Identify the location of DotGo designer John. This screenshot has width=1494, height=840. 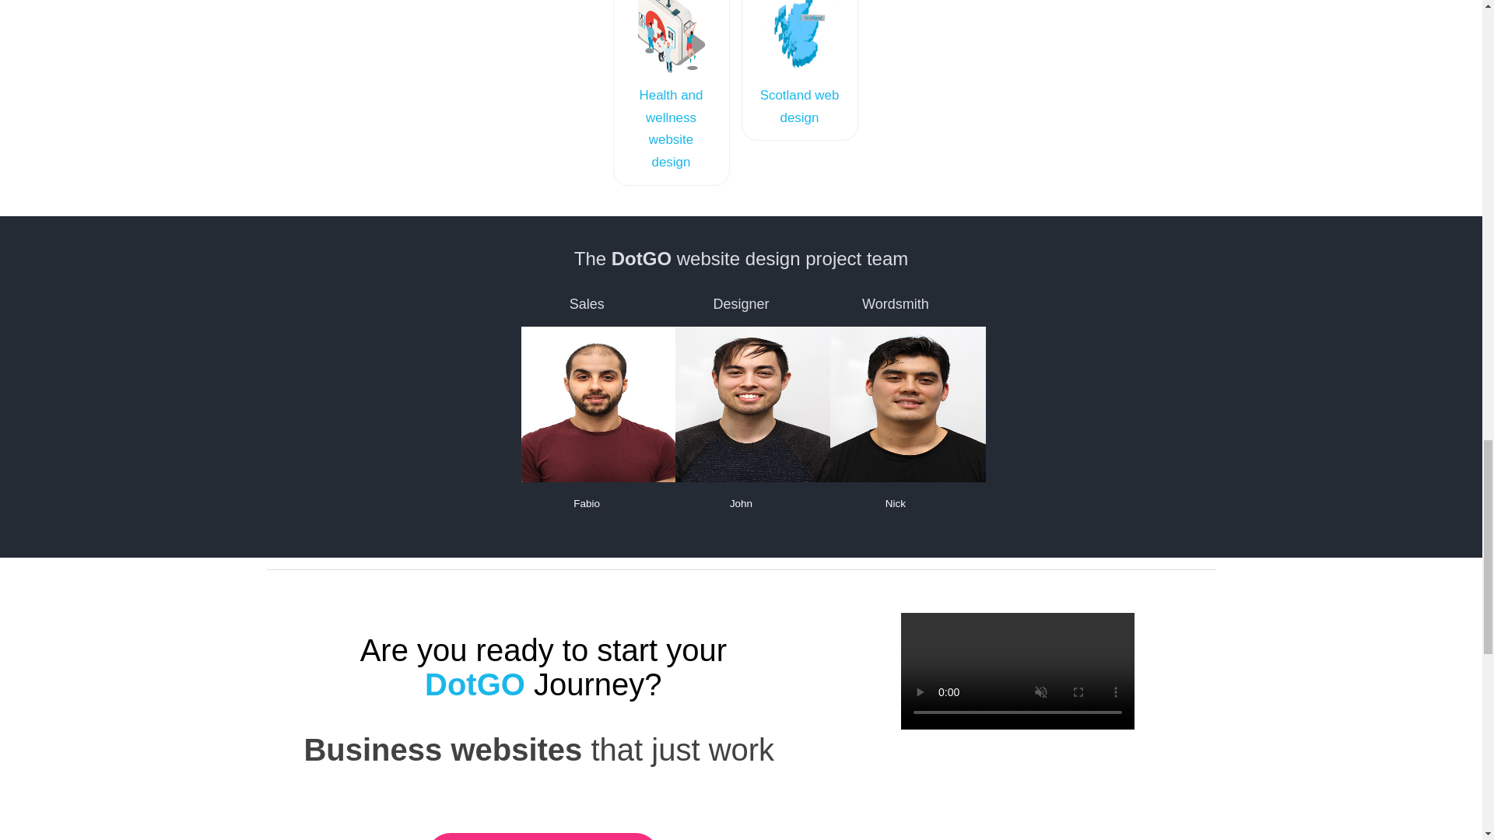
(752, 404).